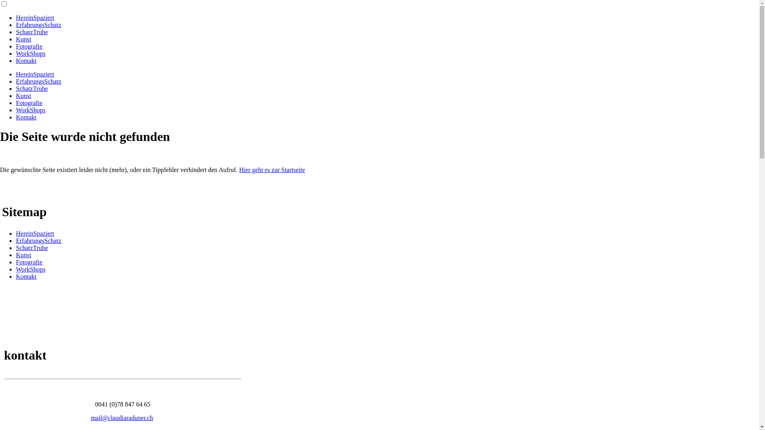  I want to click on SchatzTruhe, so click(32, 248).